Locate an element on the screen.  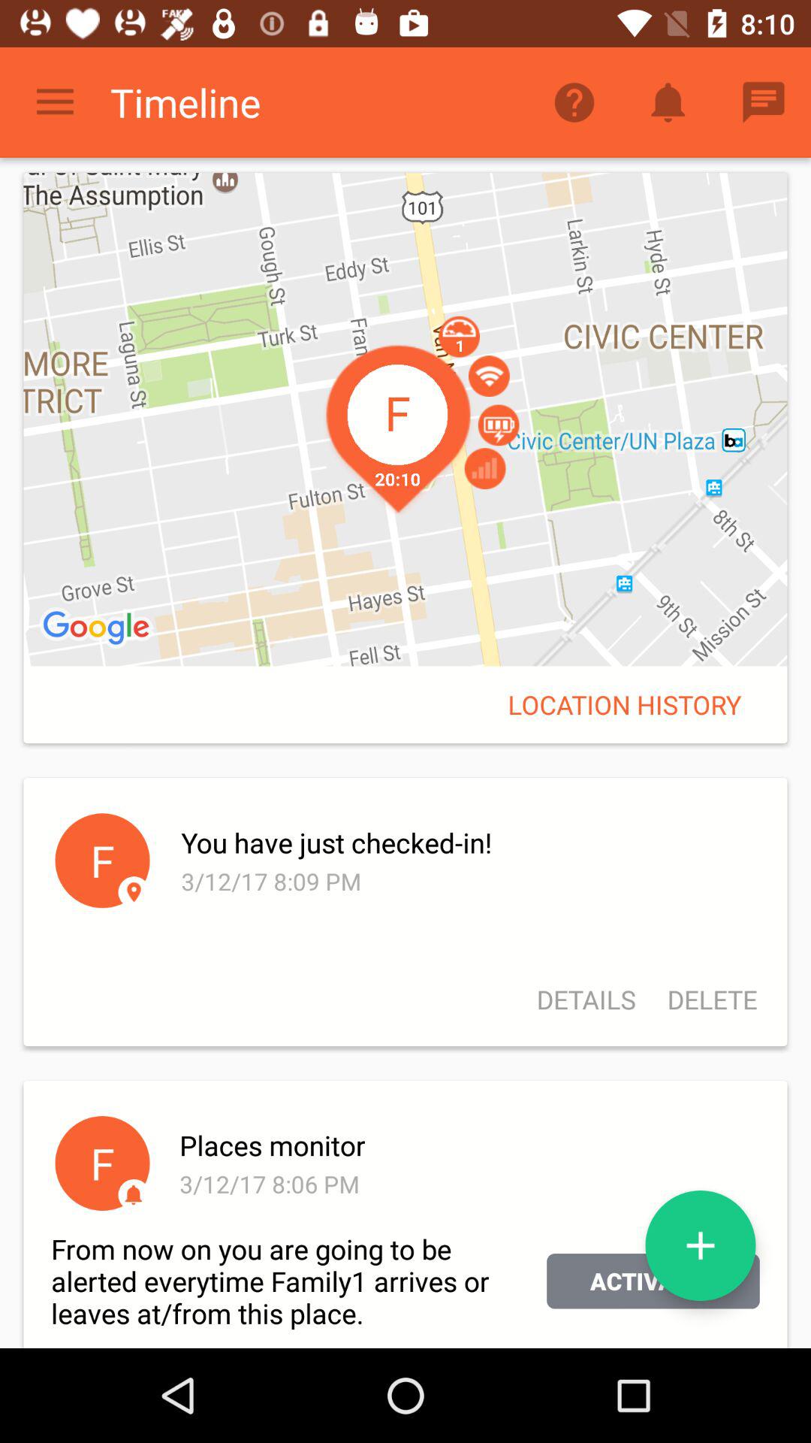
flip until the delete icon is located at coordinates (704, 1000).